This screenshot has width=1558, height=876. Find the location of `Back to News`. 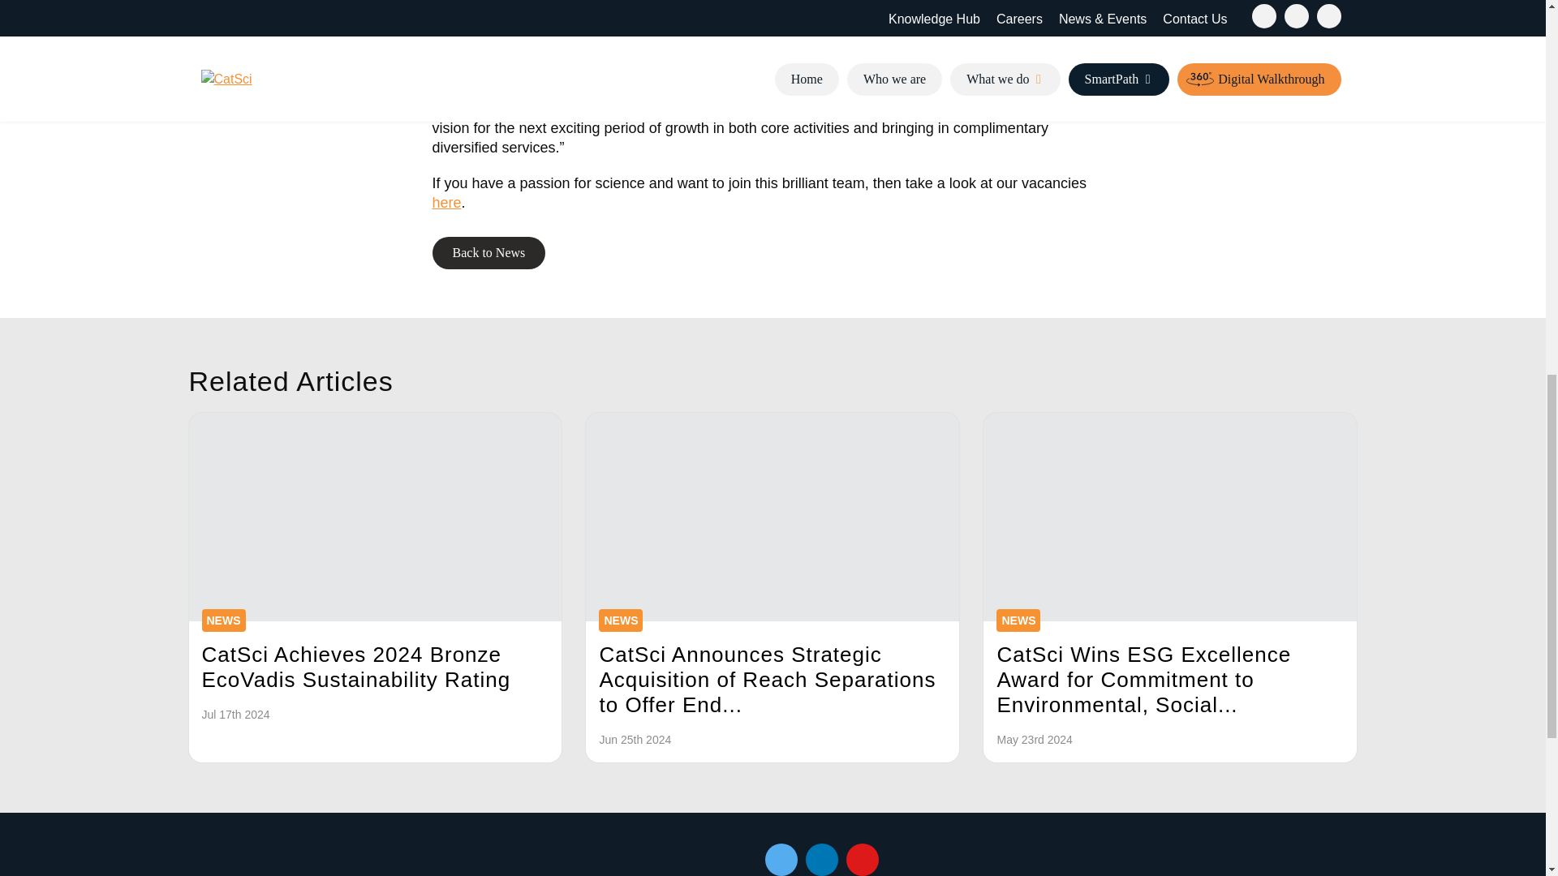

Back to News is located at coordinates (488, 252).